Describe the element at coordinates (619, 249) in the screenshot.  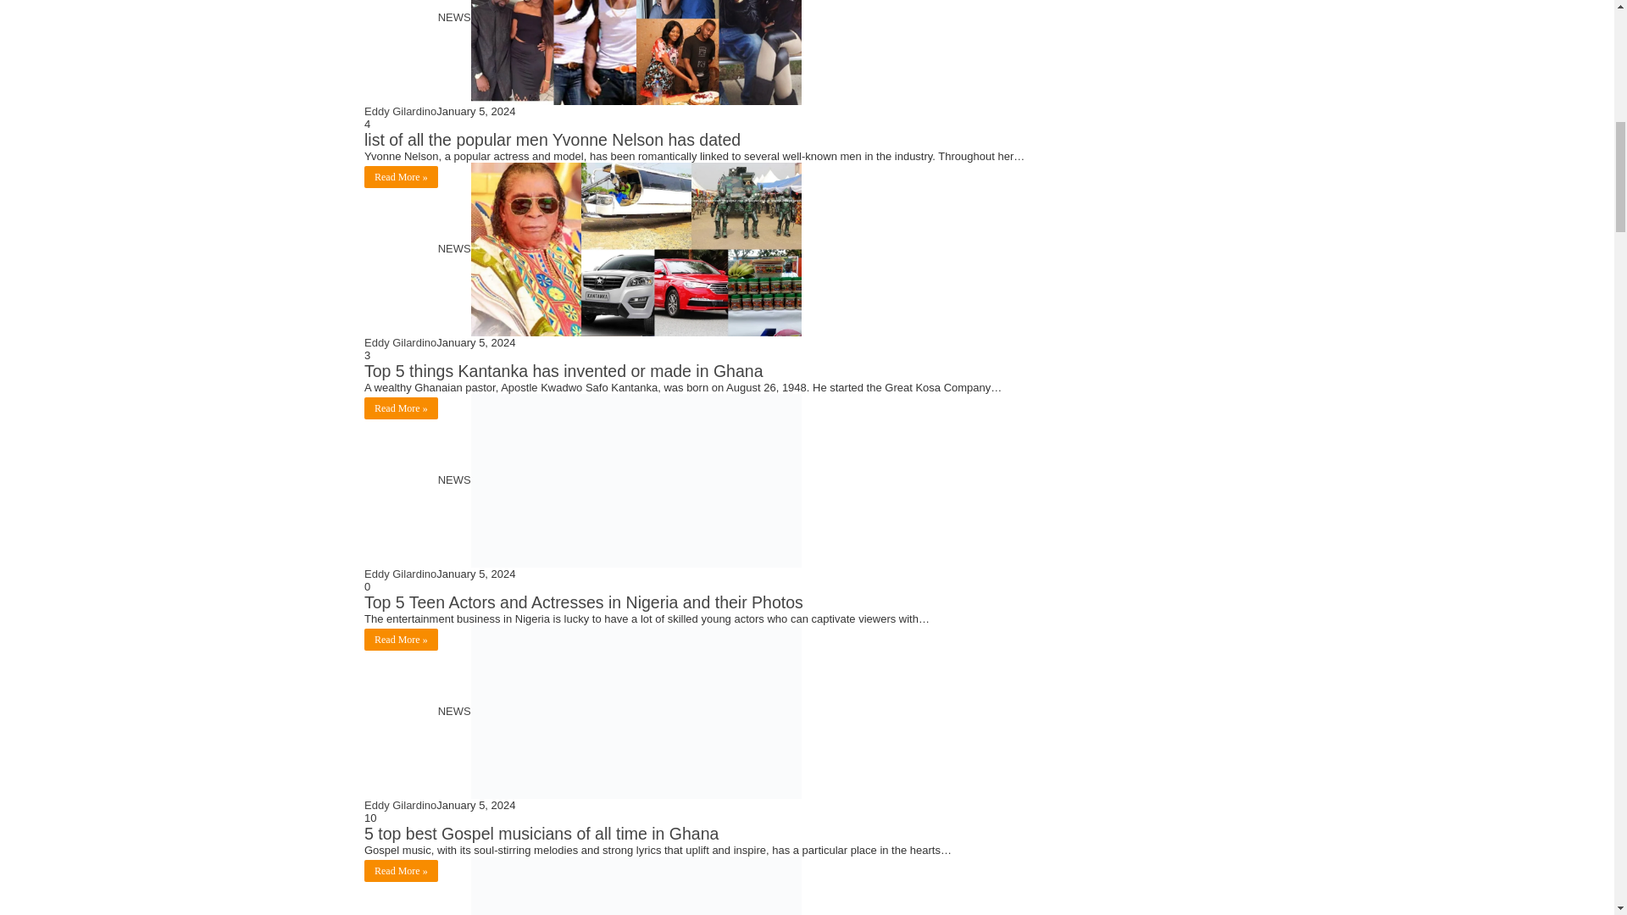
I see `NEWS` at that location.